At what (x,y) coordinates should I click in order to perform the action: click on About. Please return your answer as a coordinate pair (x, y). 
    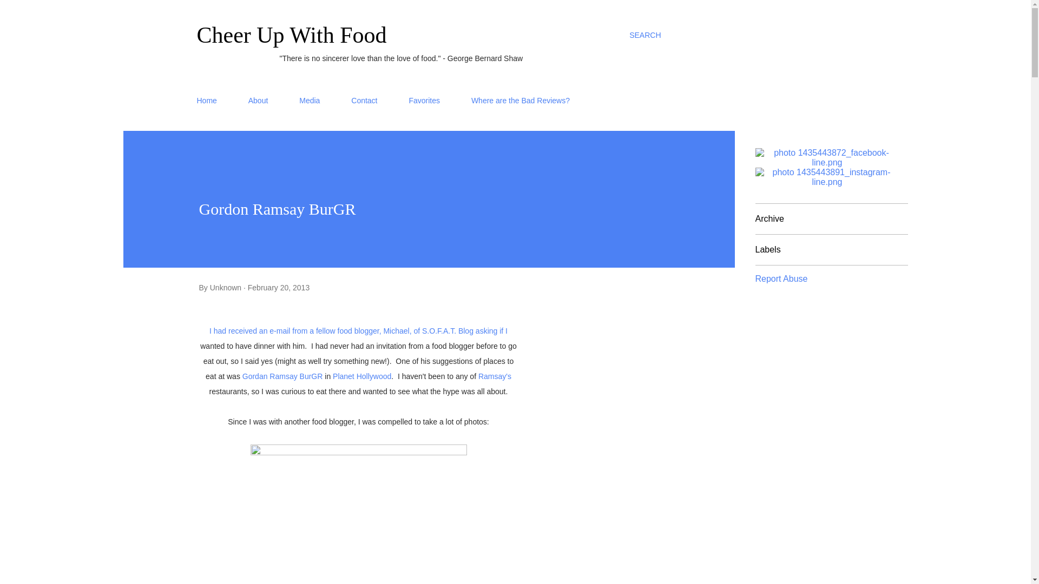
    Looking at the image, I should click on (259, 101).